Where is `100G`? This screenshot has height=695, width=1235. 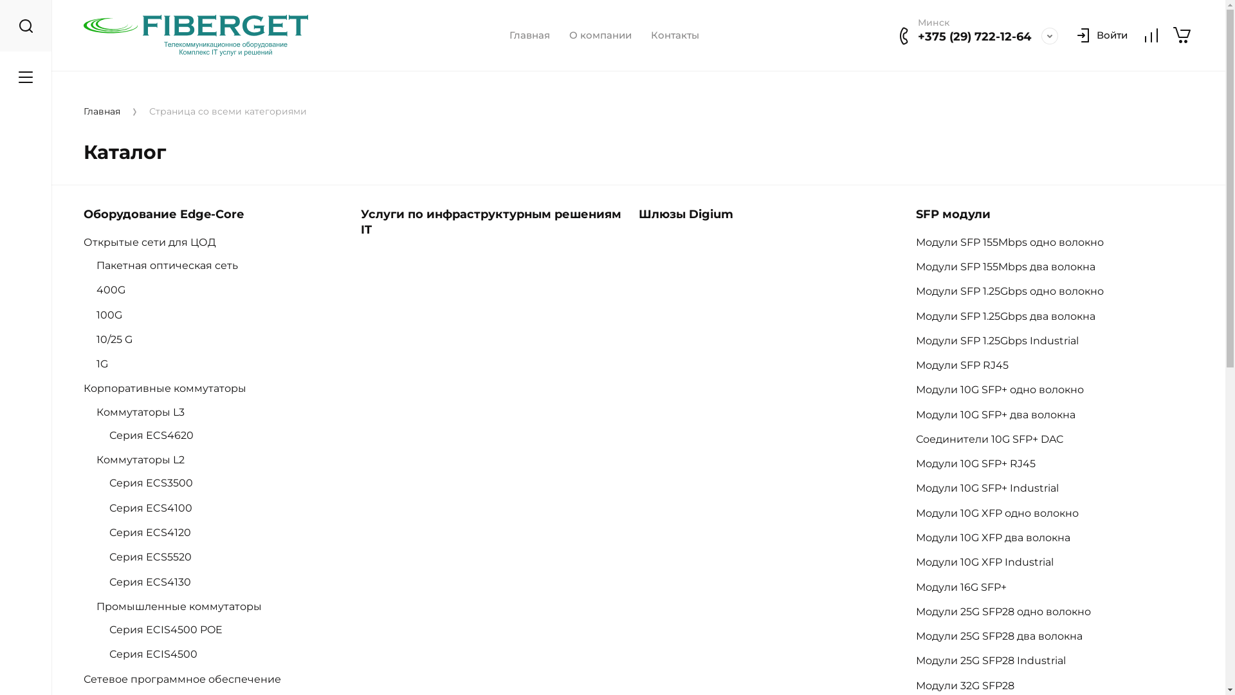
100G is located at coordinates (116, 315).